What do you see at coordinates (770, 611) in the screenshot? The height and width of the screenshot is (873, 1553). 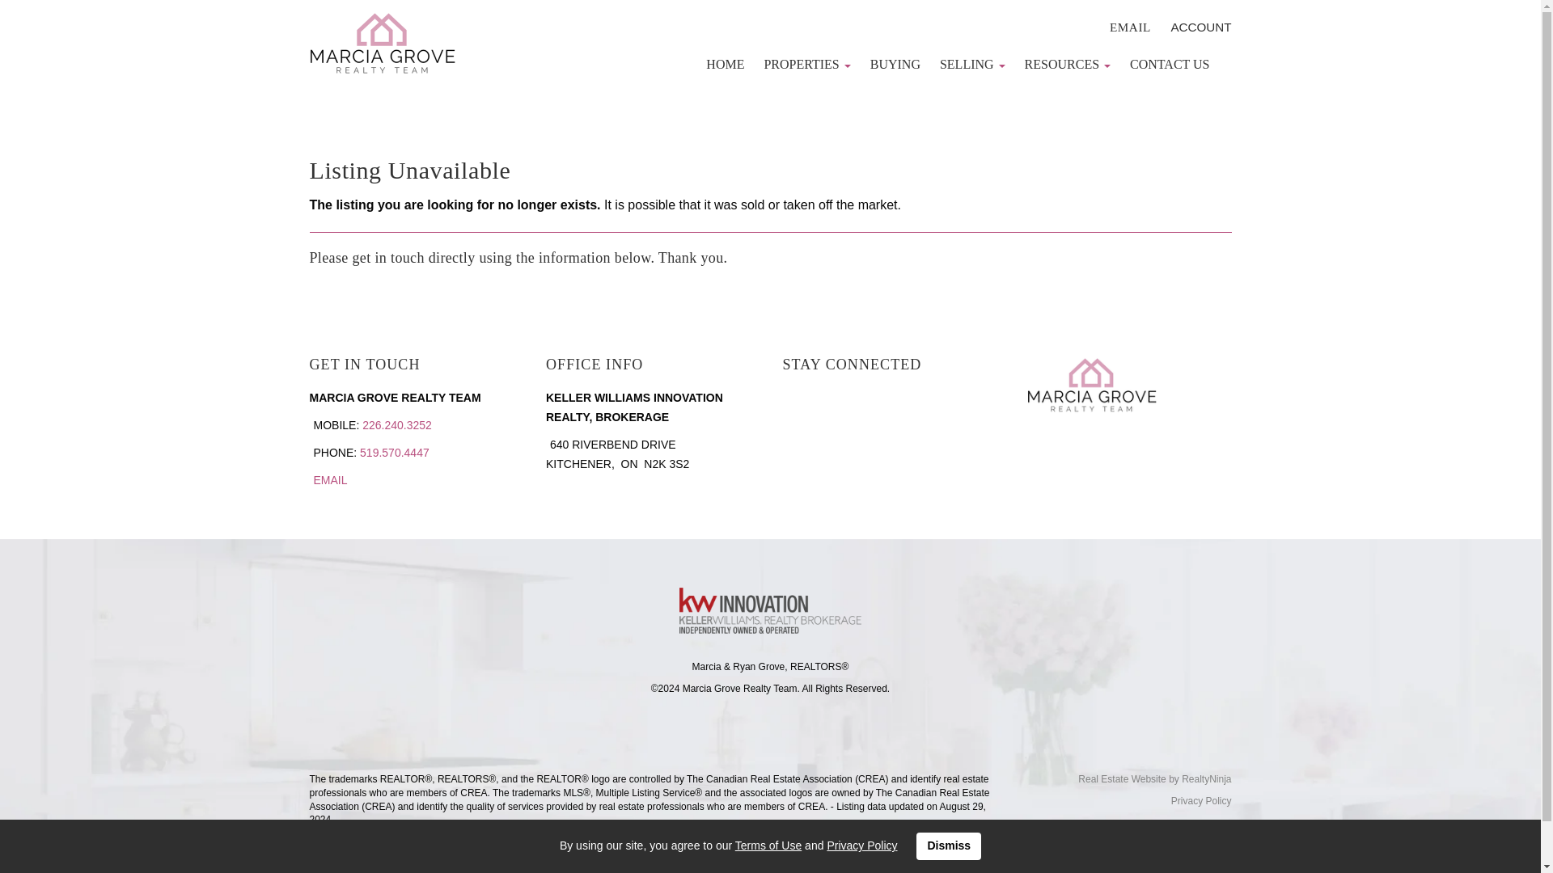 I see `Keller Williams Innovation Realty - Logo` at bounding box center [770, 611].